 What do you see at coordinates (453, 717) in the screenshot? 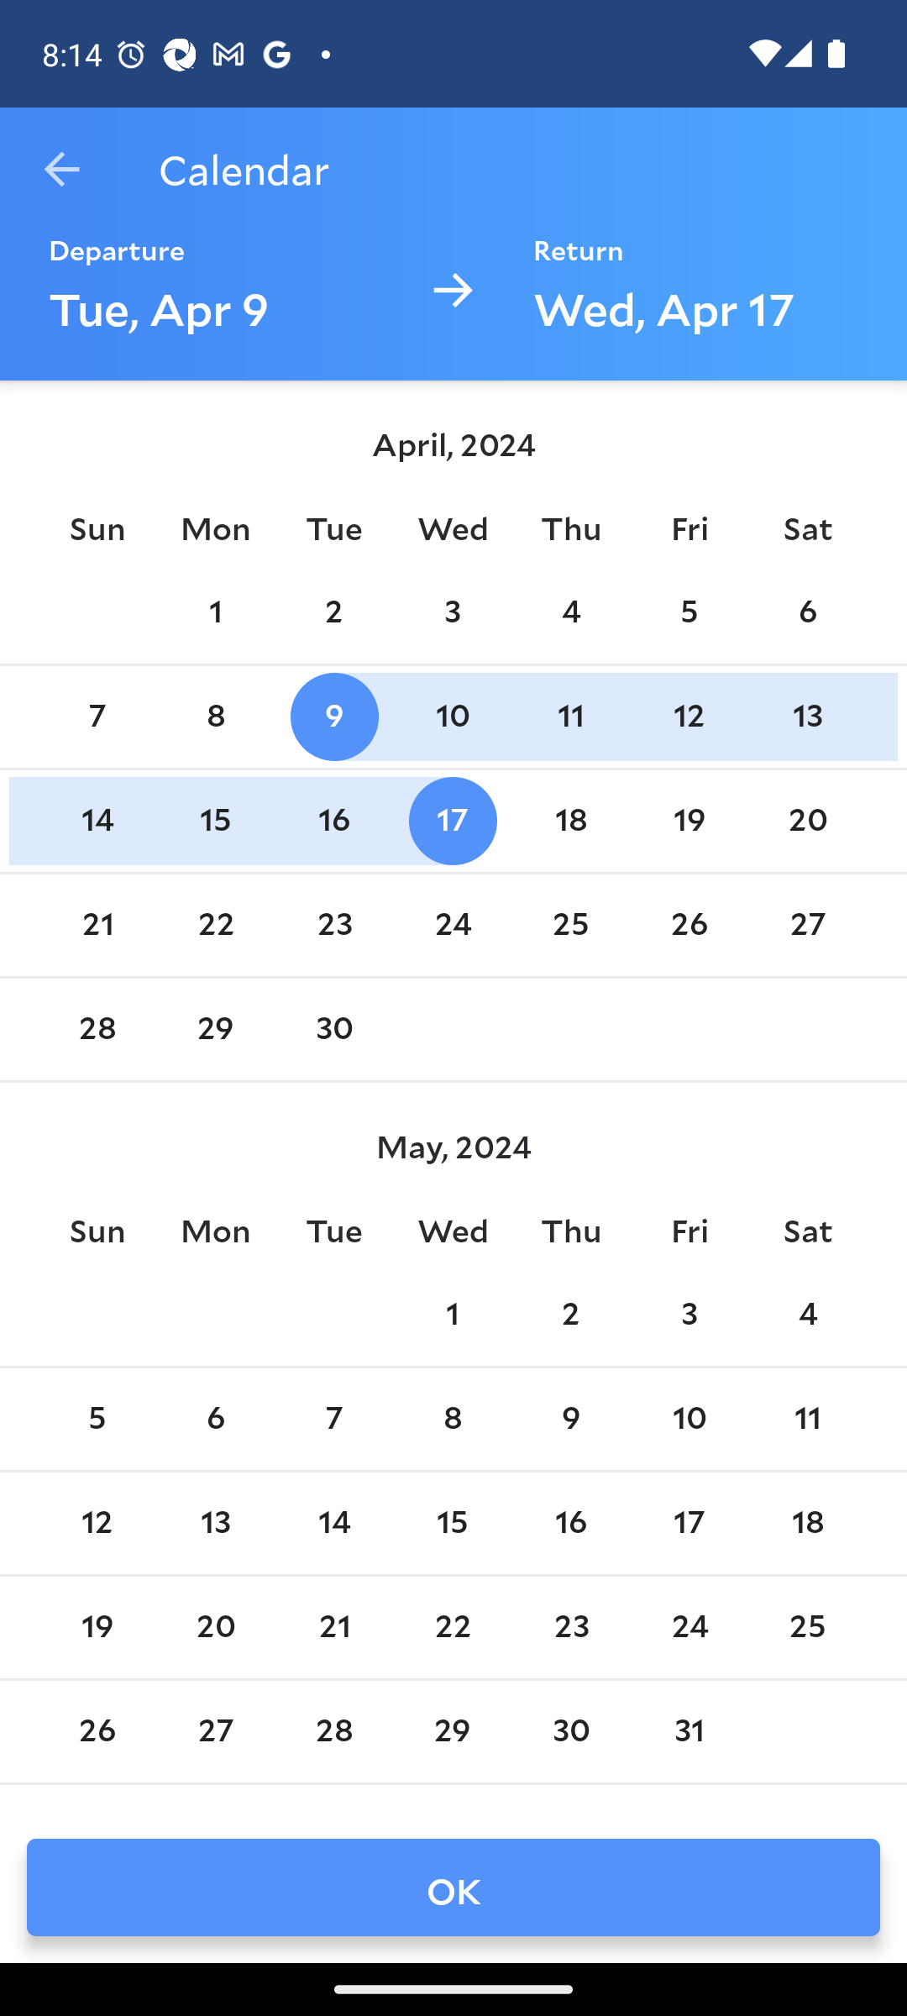
I see `10` at bounding box center [453, 717].